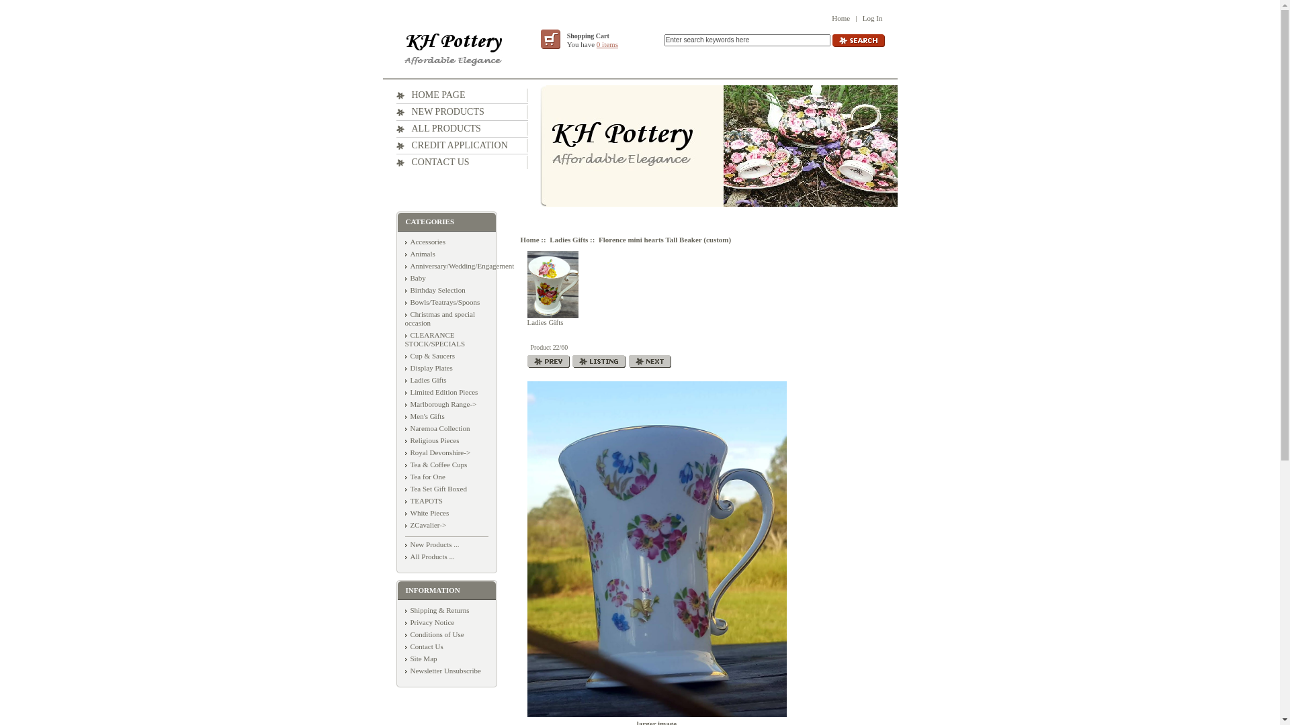  Describe the element at coordinates (433, 162) in the screenshot. I see `CONTACT US` at that location.